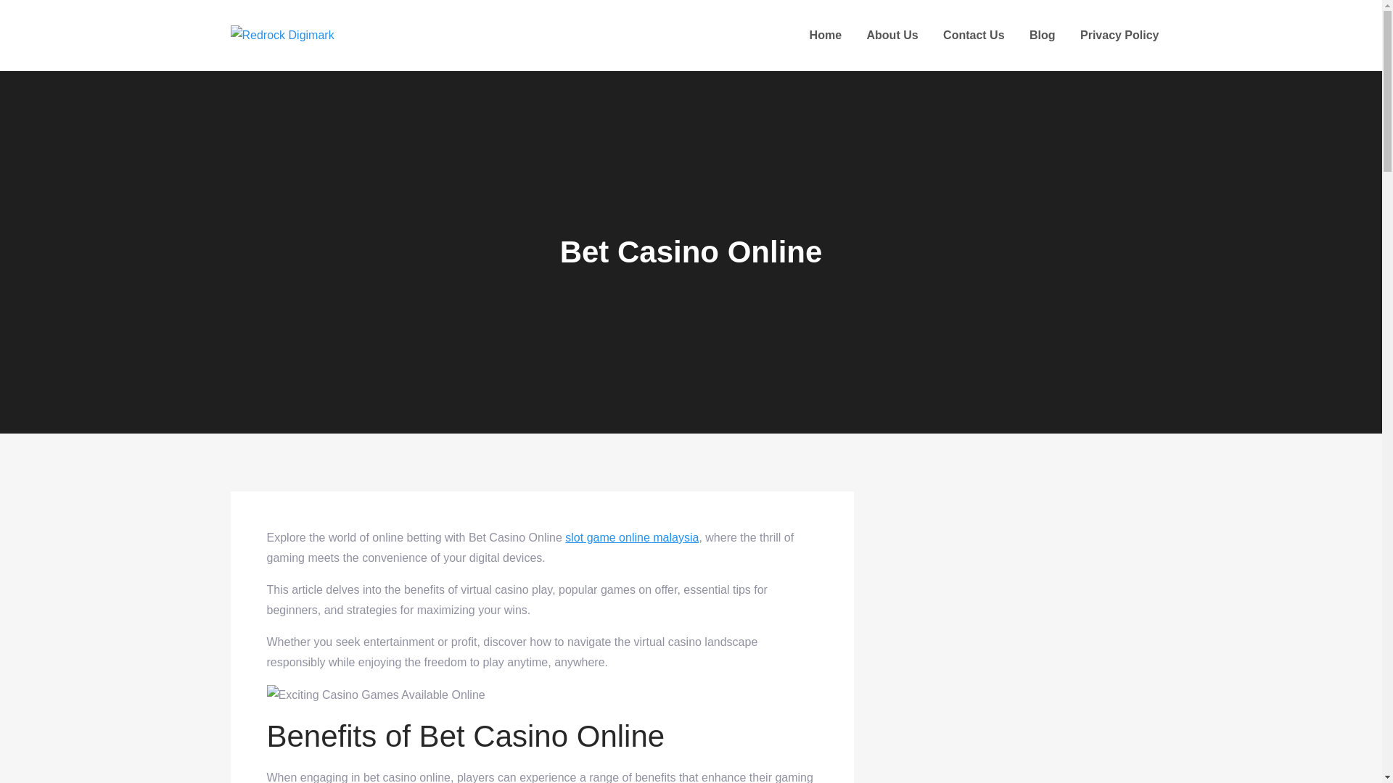 The height and width of the screenshot is (783, 1393). Describe the element at coordinates (446, 49) in the screenshot. I see `Redrock Digimark` at that location.